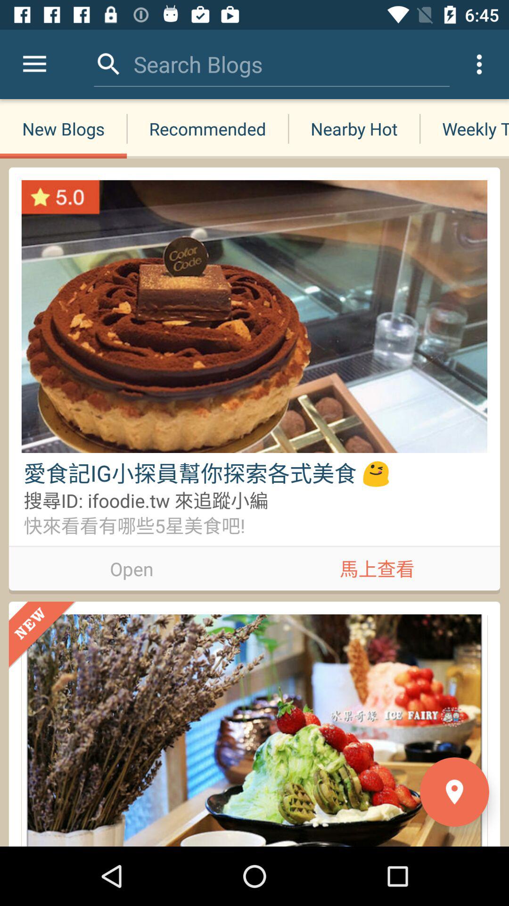 This screenshot has width=509, height=906. What do you see at coordinates (207, 128) in the screenshot?
I see `choose the icon to the right of the new blogs` at bounding box center [207, 128].